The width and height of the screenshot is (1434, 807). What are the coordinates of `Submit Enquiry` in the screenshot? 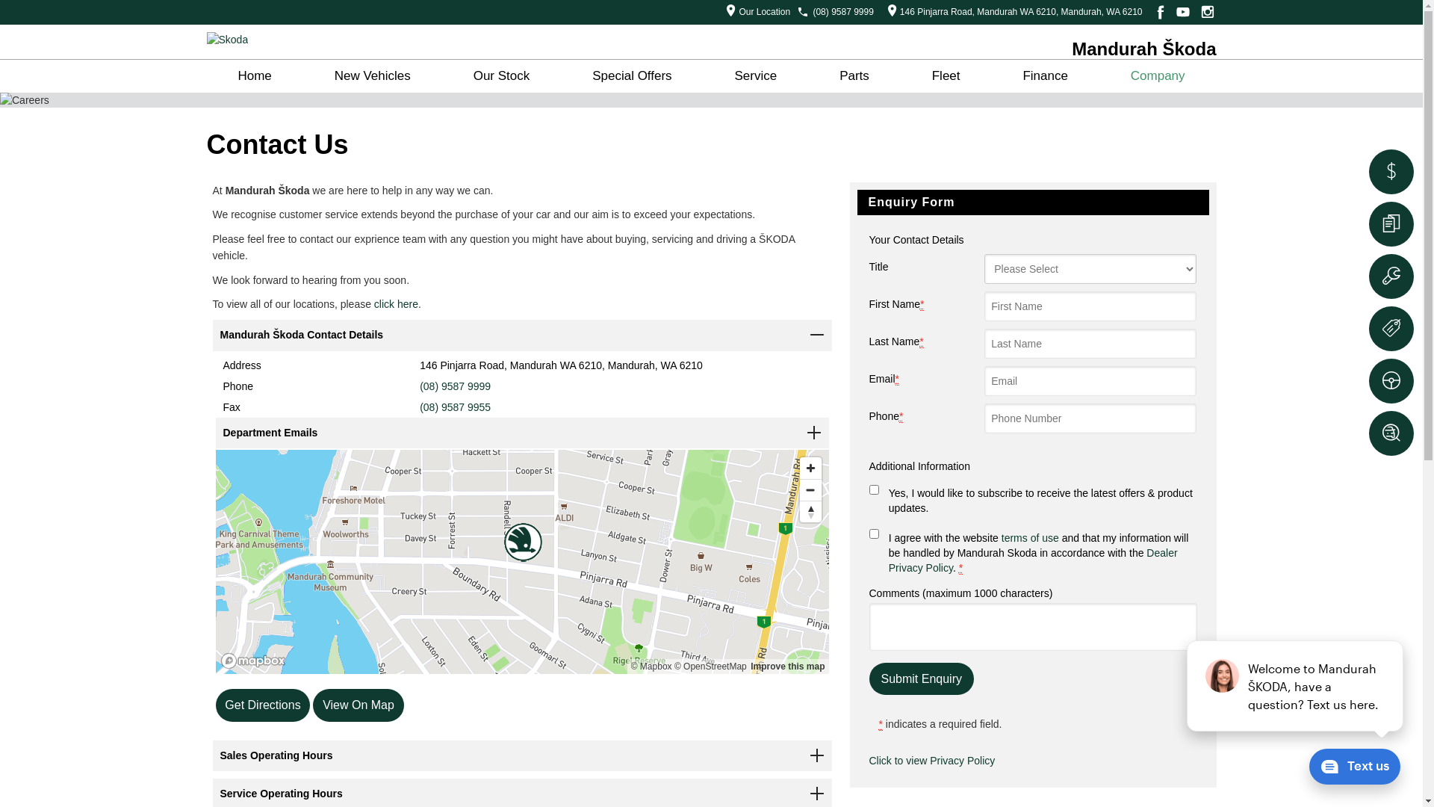 It's located at (922, 679).